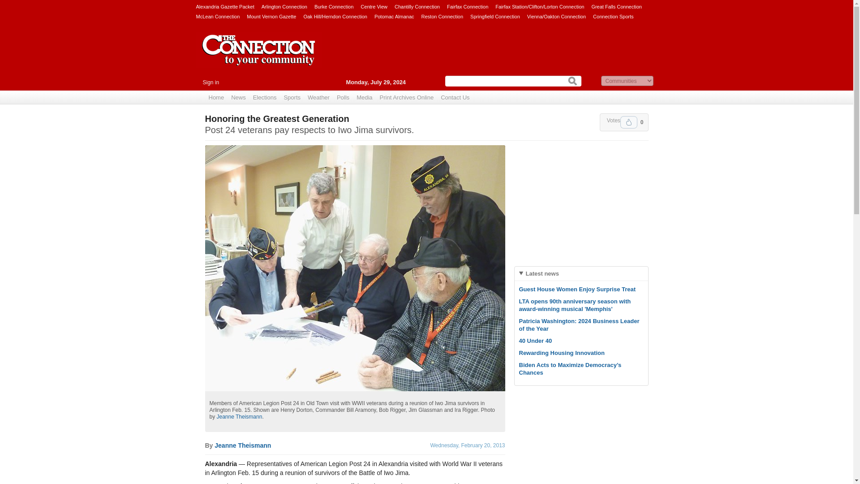  I want to click on Mount Vernon Gazette, so click(271, 16).